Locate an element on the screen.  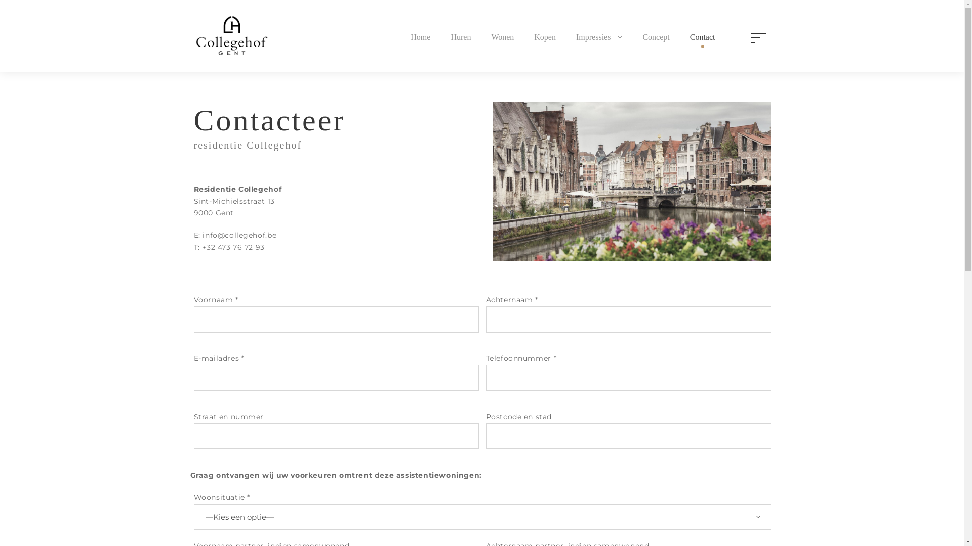
Huren is located at coordinates (461, 39).